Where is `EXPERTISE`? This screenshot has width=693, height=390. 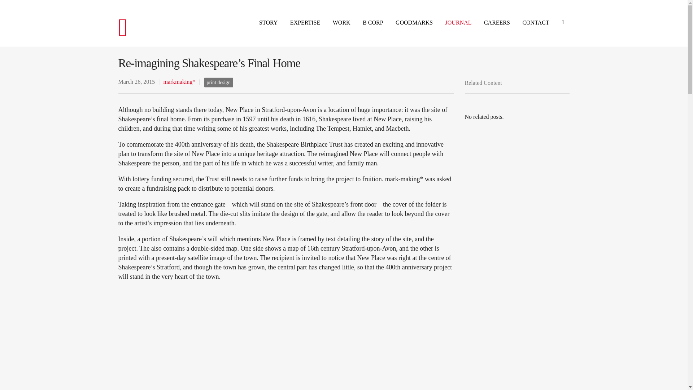
EXPERTISE is located at coordinates (305, 23).